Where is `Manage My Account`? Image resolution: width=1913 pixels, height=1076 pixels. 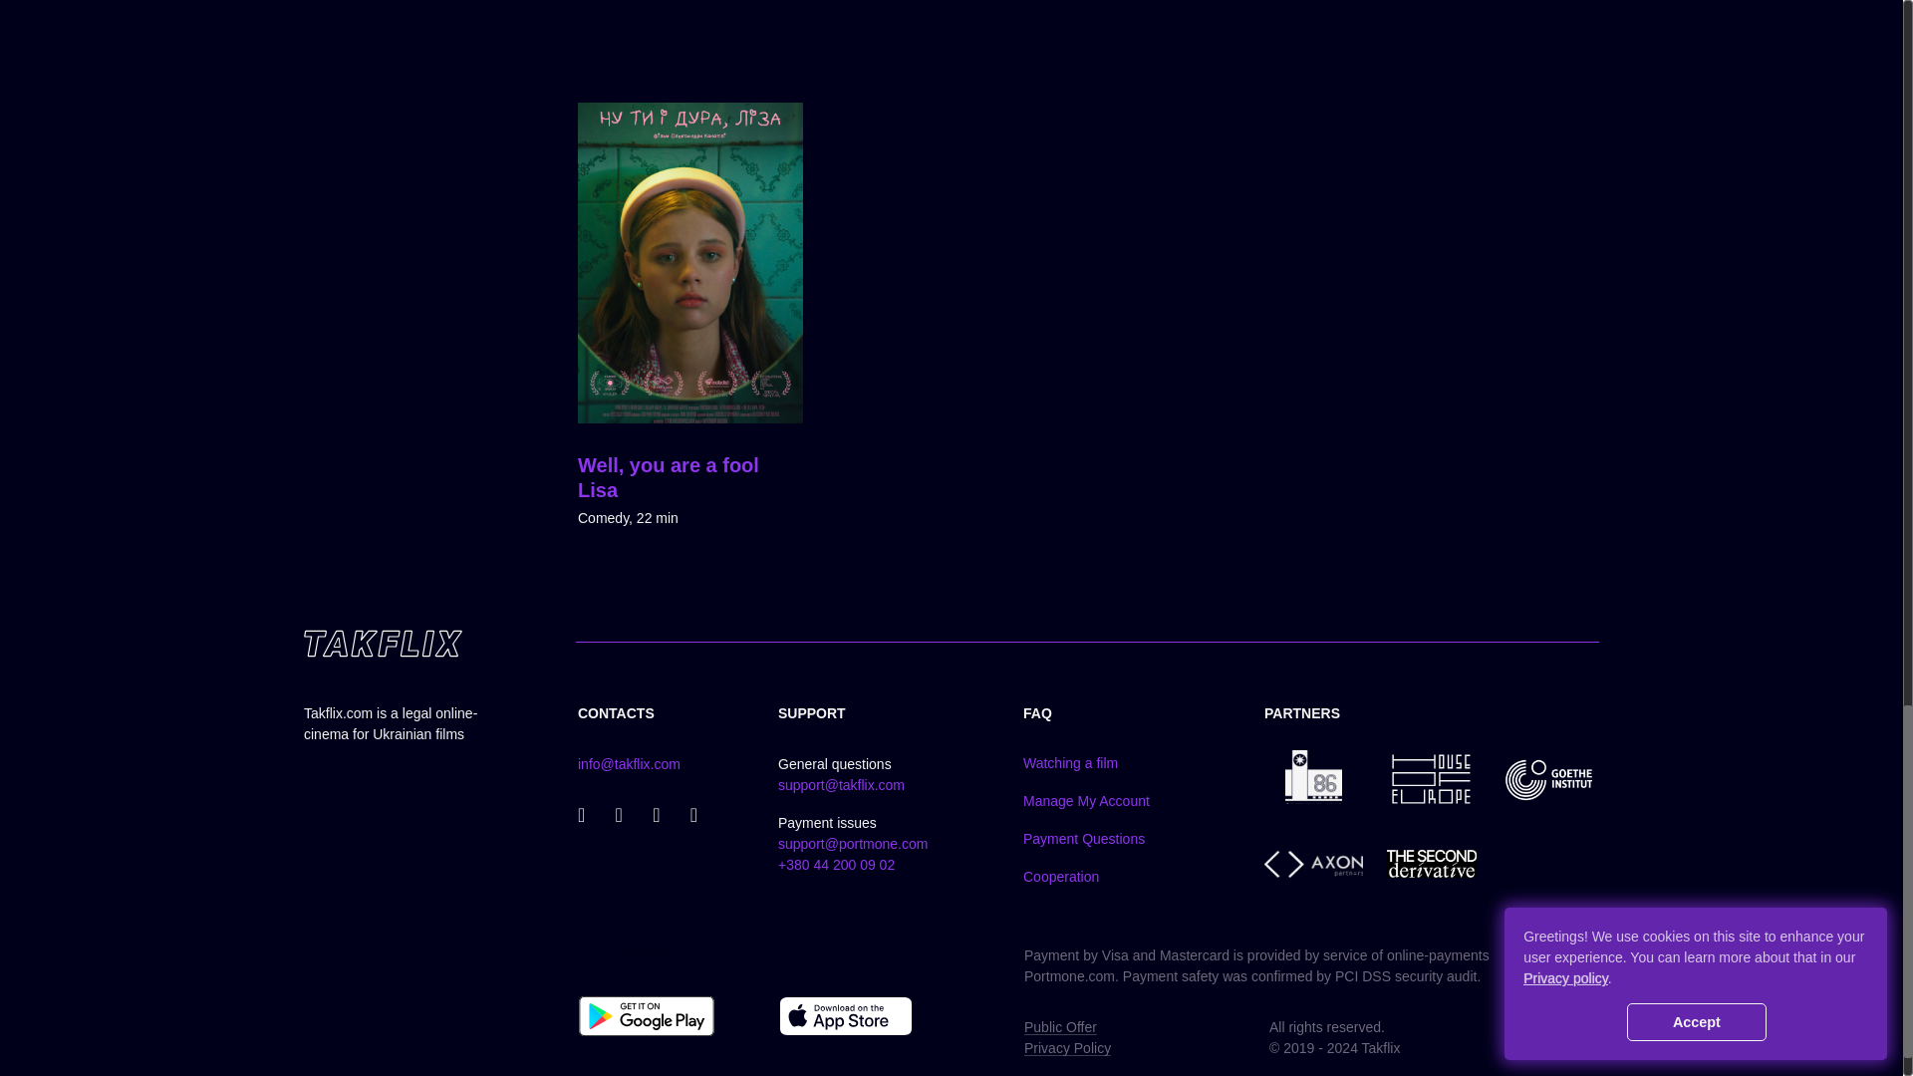 Manage My Account is located at coordinates (1086, 801).